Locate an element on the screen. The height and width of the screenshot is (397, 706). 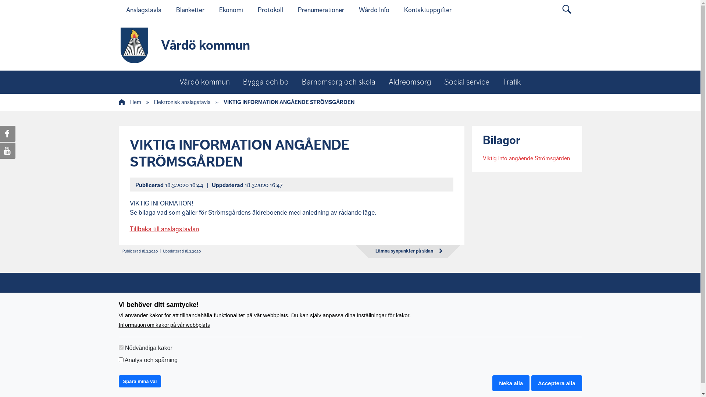
+358 (0)18 47900 is located at coordinates (163, 366).